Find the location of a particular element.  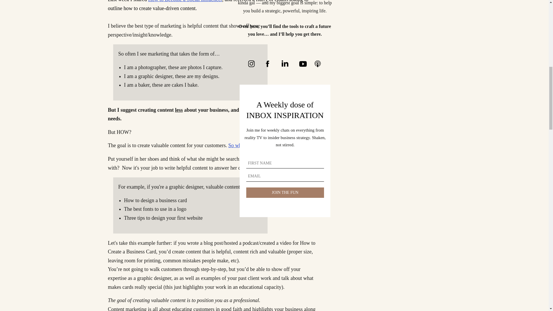

So is located at coordinates (231, 145).